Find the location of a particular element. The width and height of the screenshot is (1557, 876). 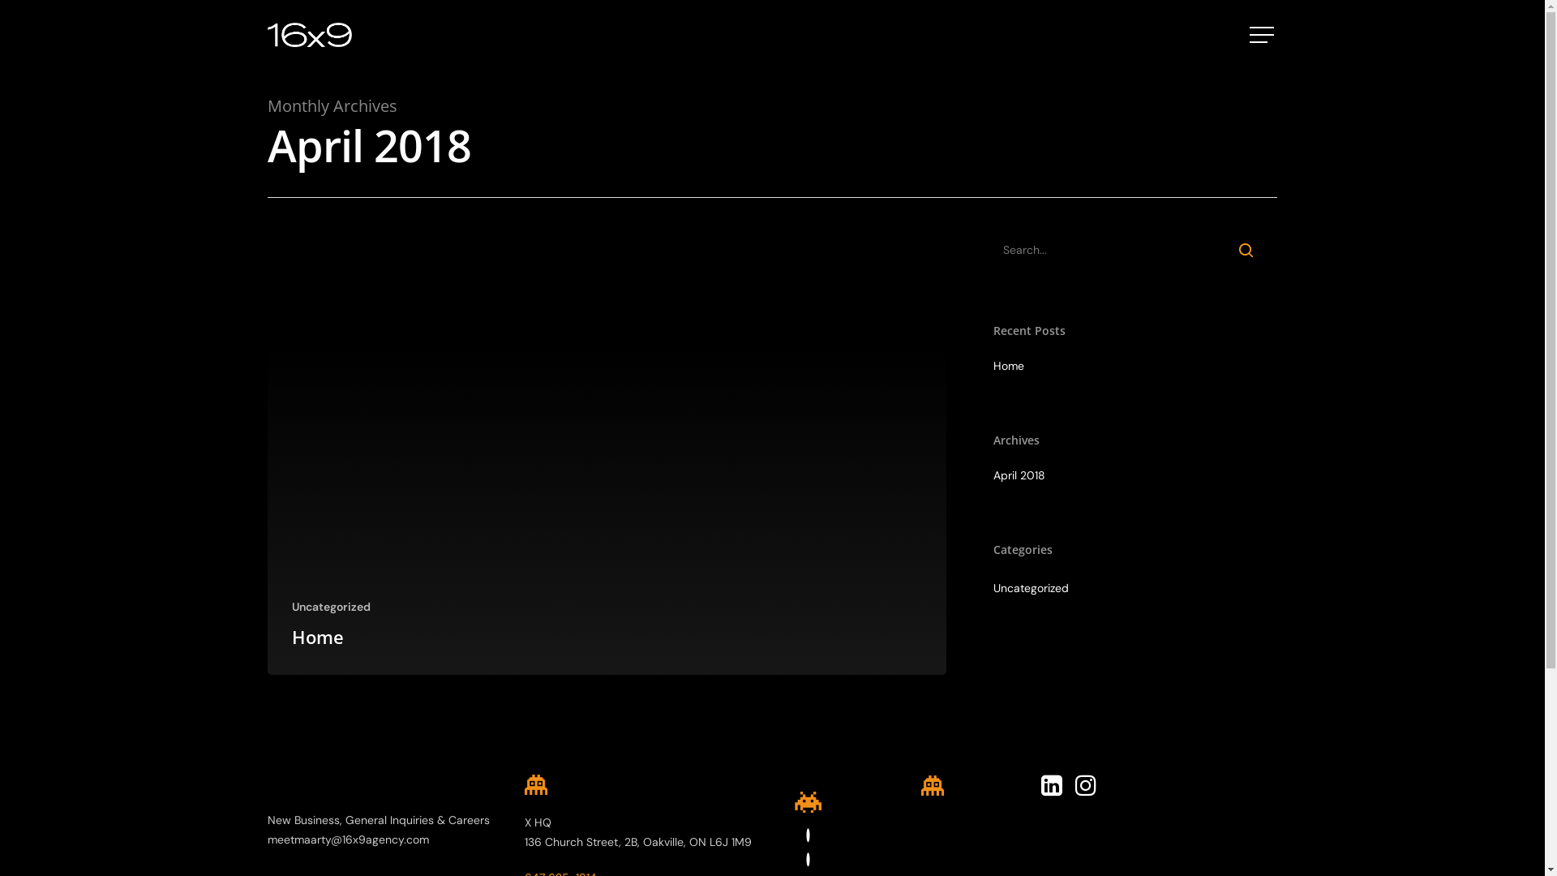

meetmaarty@16x9agency.com is located at coordinates (349, 839).